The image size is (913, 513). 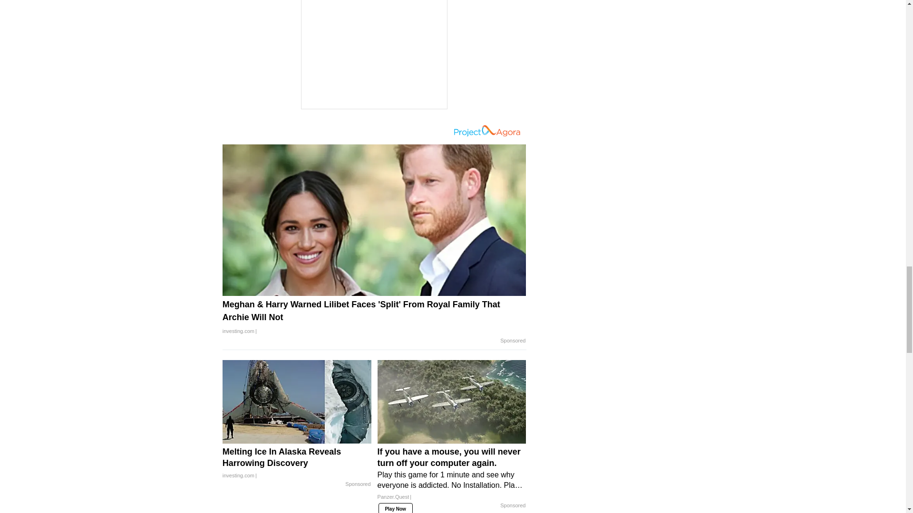 What do you see at coordinates (297, 464) in the screenshot?
I see `Melting Ice In Alaska Reveals Harrowing Discovery` at bounding box center [297, 464].